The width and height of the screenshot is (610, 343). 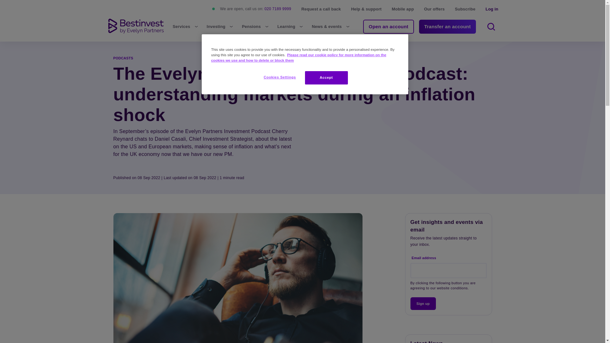 I want to click on 020 7189 9999, so click(x=278, y=9).